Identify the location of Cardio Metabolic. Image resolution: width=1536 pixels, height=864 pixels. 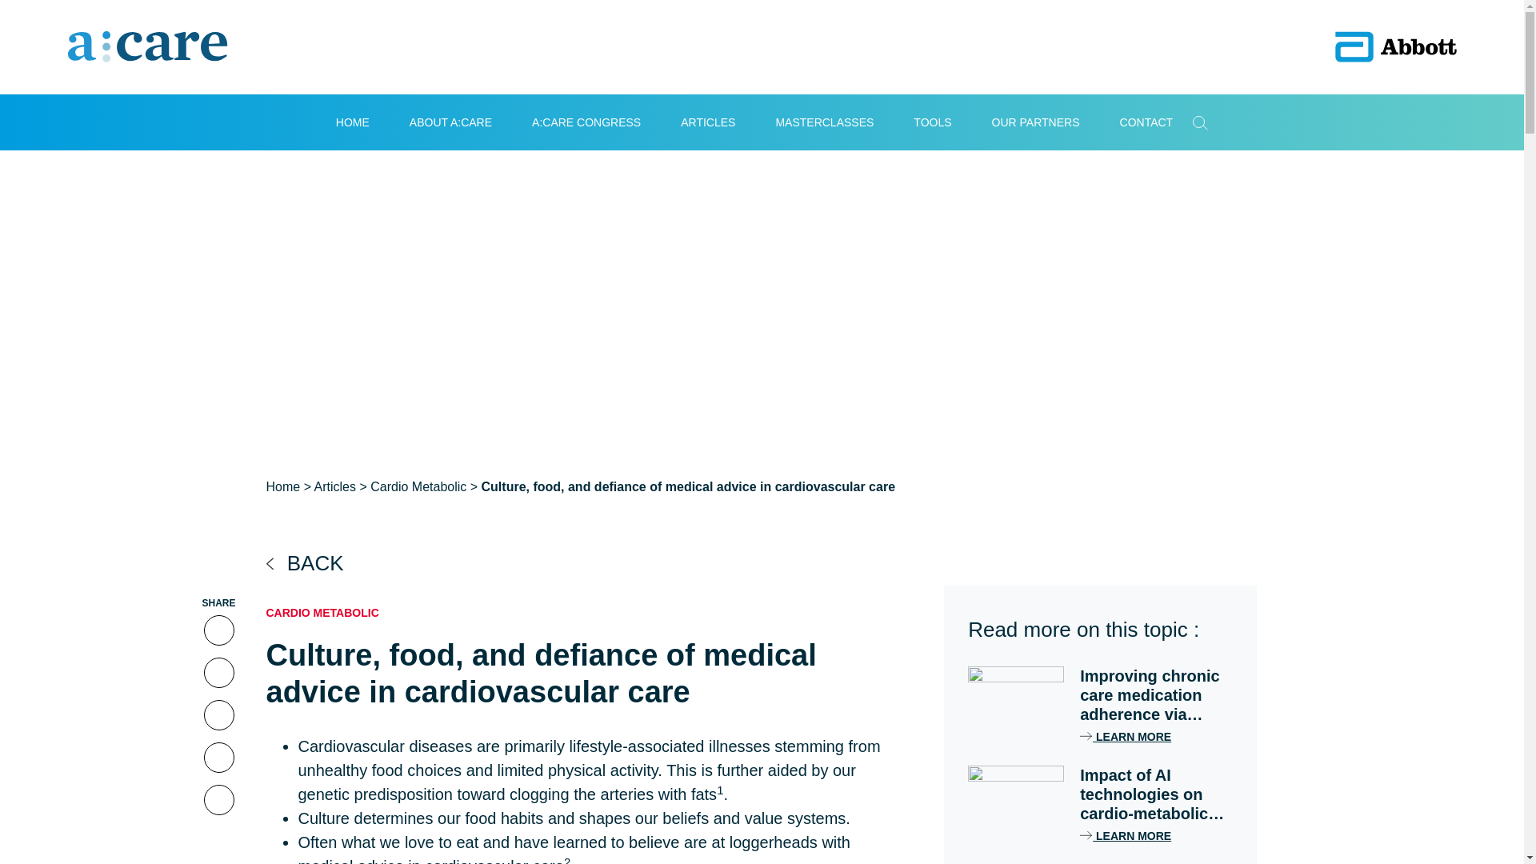
(418, 486).